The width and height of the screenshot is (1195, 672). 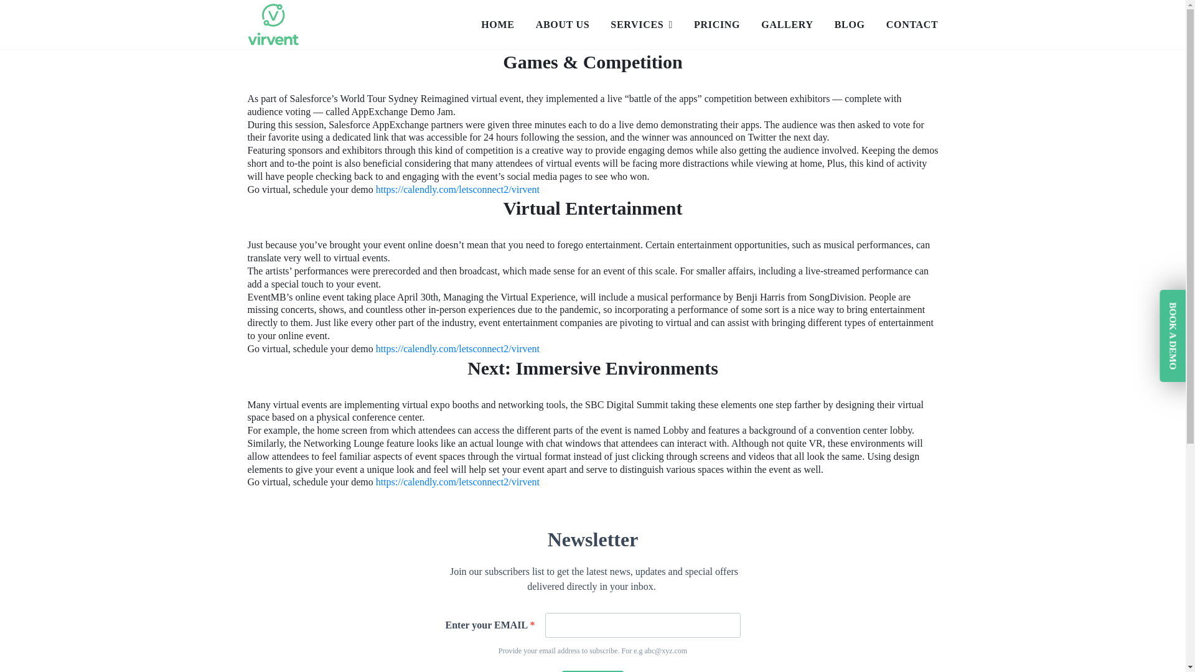 I want to click on HOME, so click(x=497, y=25).